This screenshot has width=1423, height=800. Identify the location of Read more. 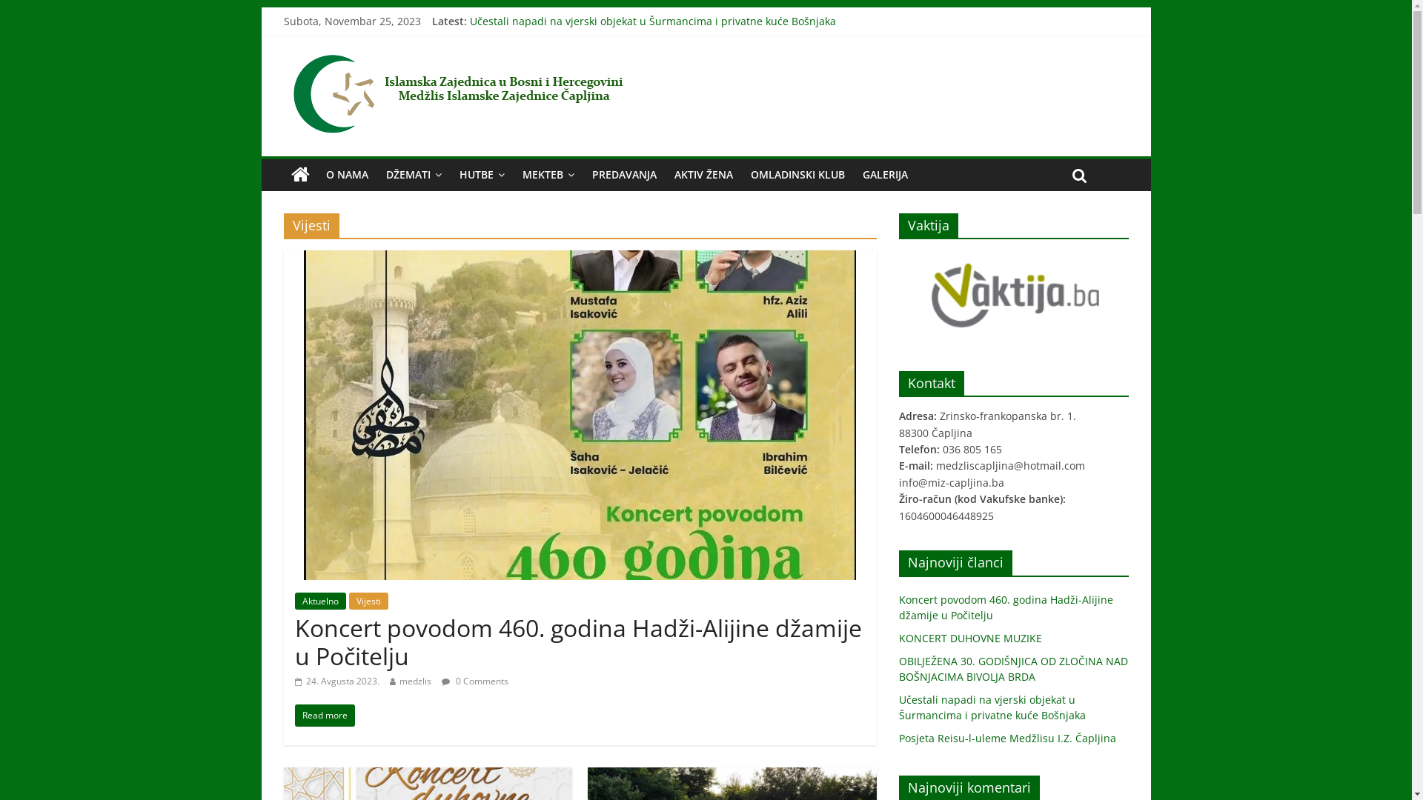
(325, 716).